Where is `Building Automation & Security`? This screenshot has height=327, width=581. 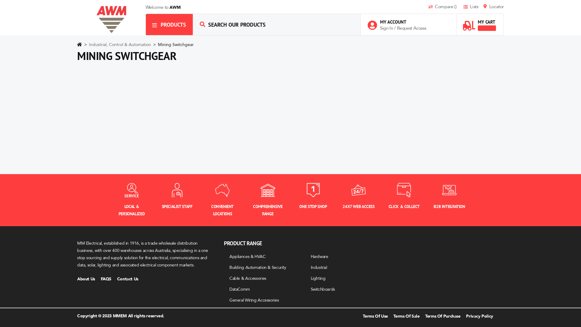
Building Automation & Security is located at coordinates (258, 268).